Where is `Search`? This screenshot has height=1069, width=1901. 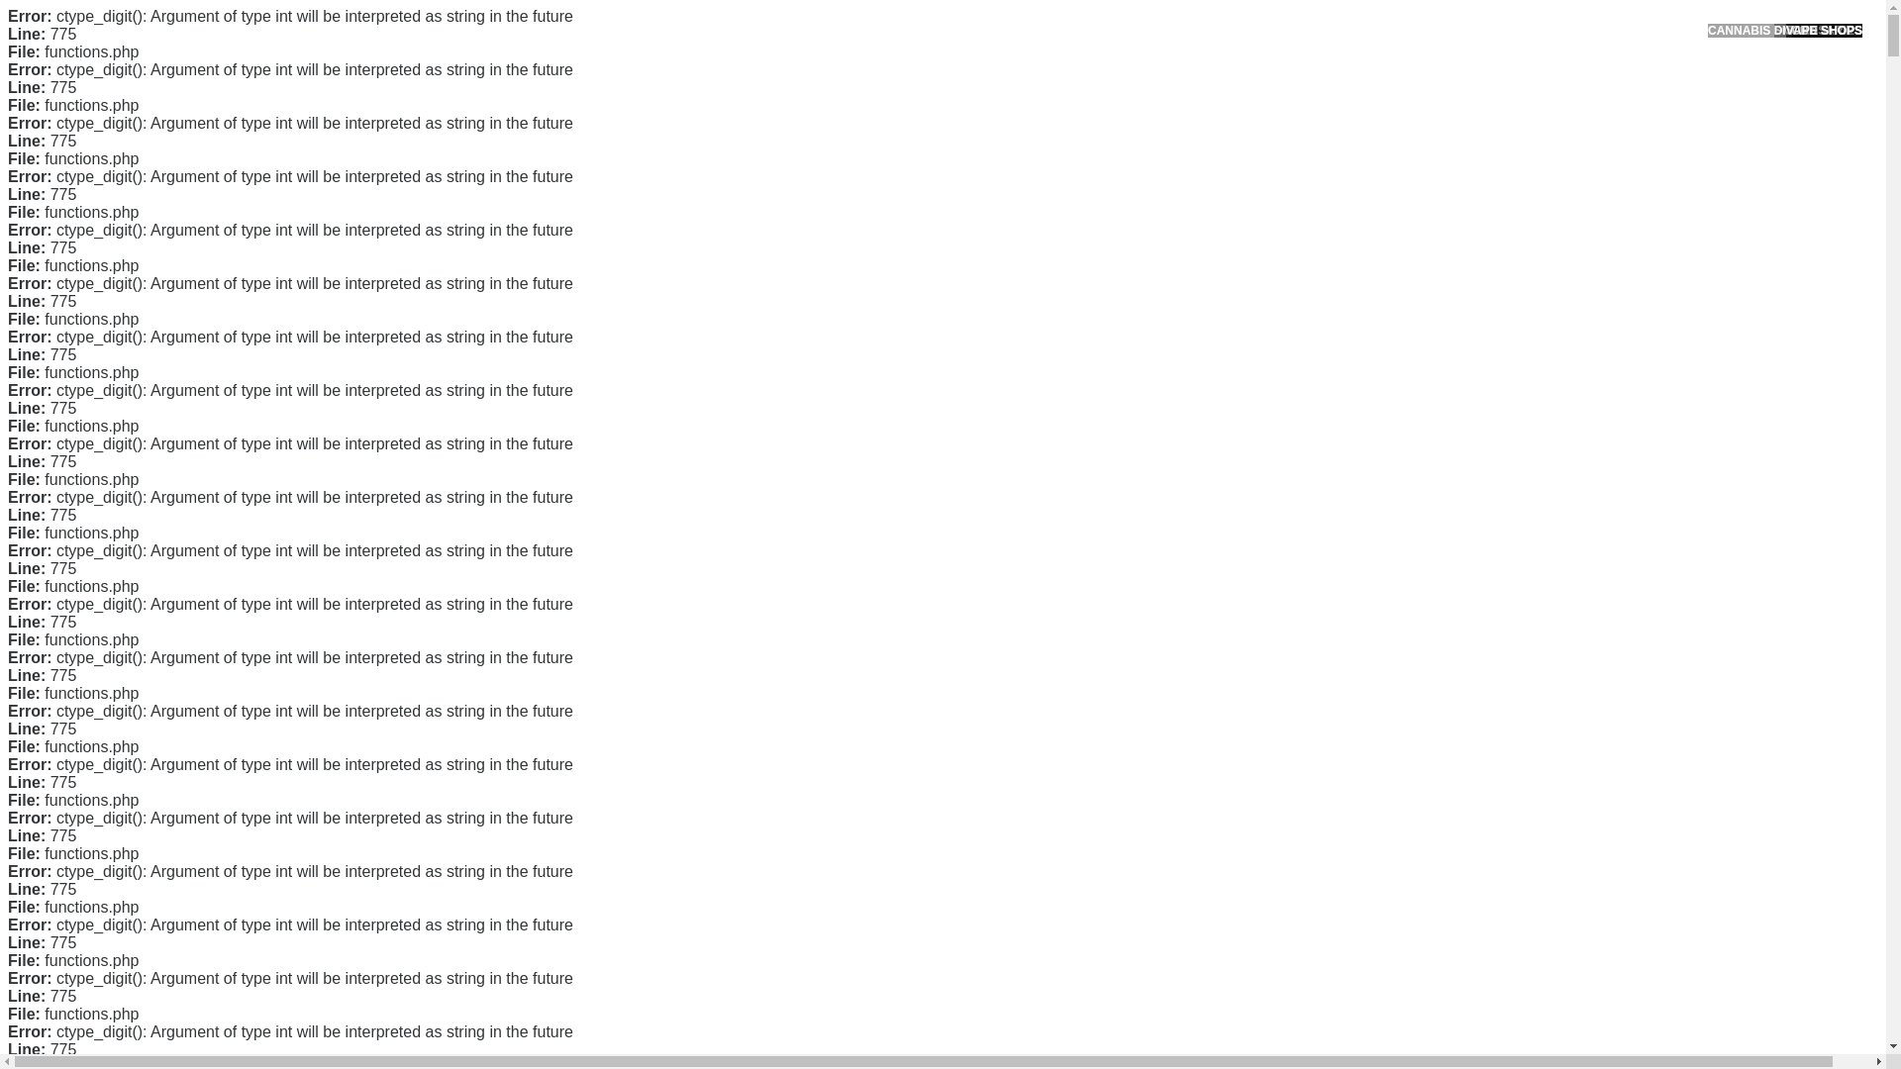 Search is located at coordinates (1372, 112).